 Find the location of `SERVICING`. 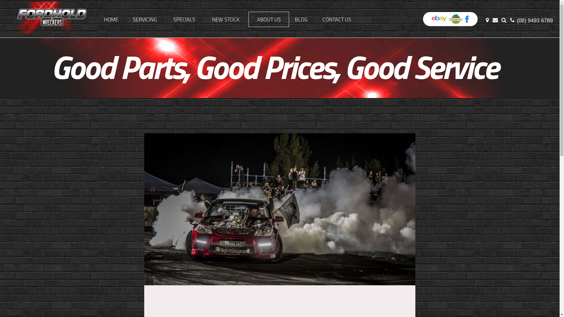

SERVICING is located at coordinates (145, 19).